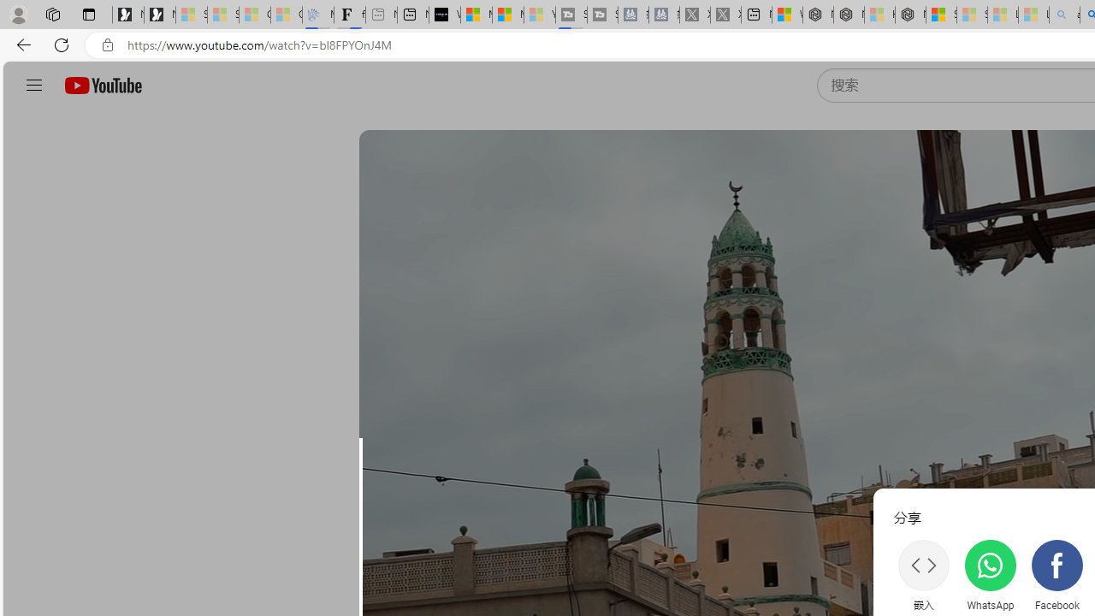 The width and height of the screenshot is (1095, 616). I want to click on WhatsApp, so click(990, 575).